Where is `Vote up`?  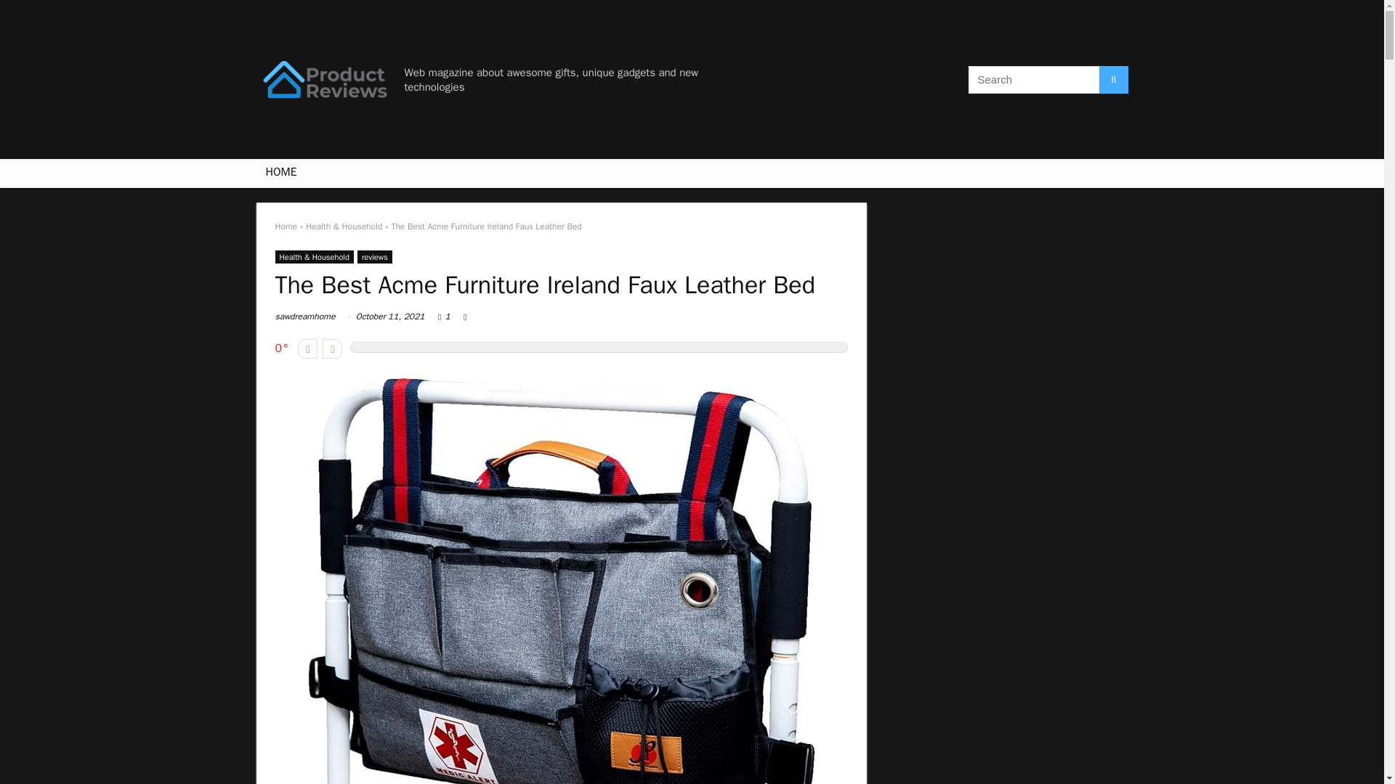 Vote up is located at coordinates (331, 348).